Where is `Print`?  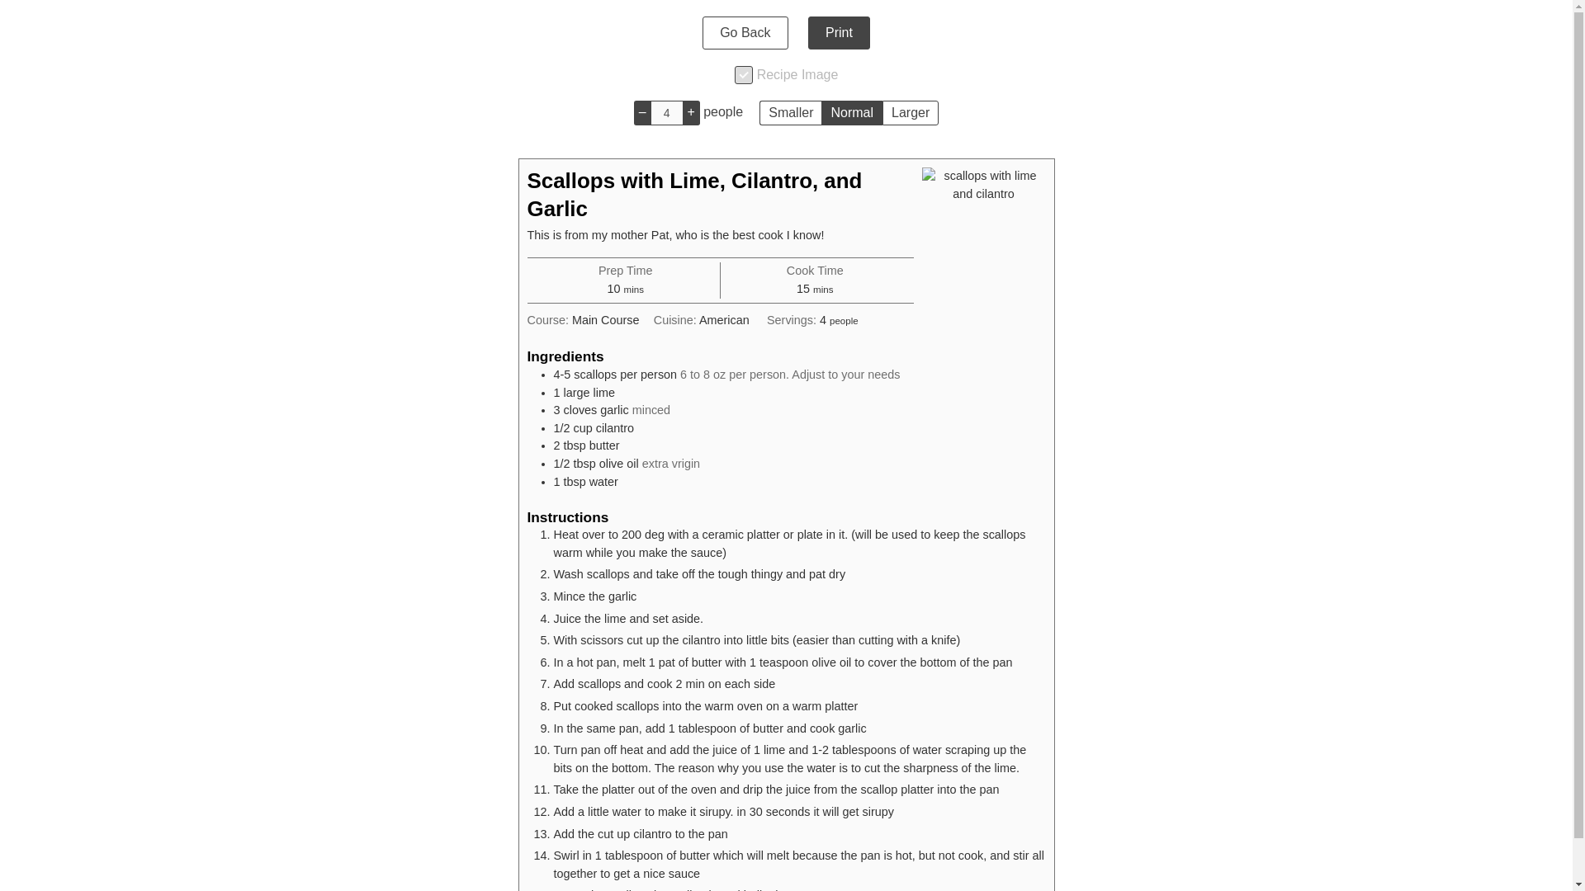
Print is located at coordinates (839, 33).